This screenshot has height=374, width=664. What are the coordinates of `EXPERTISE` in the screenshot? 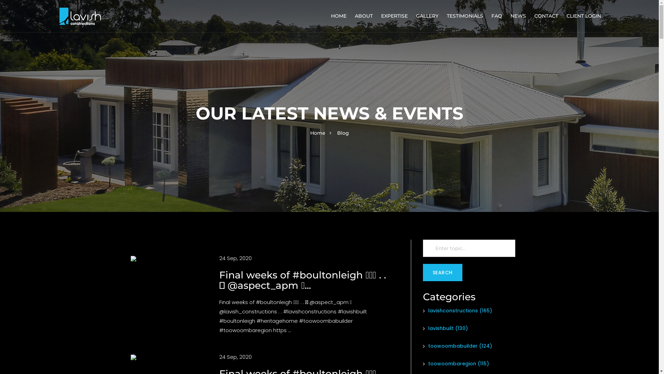 It's located at (394, 16).